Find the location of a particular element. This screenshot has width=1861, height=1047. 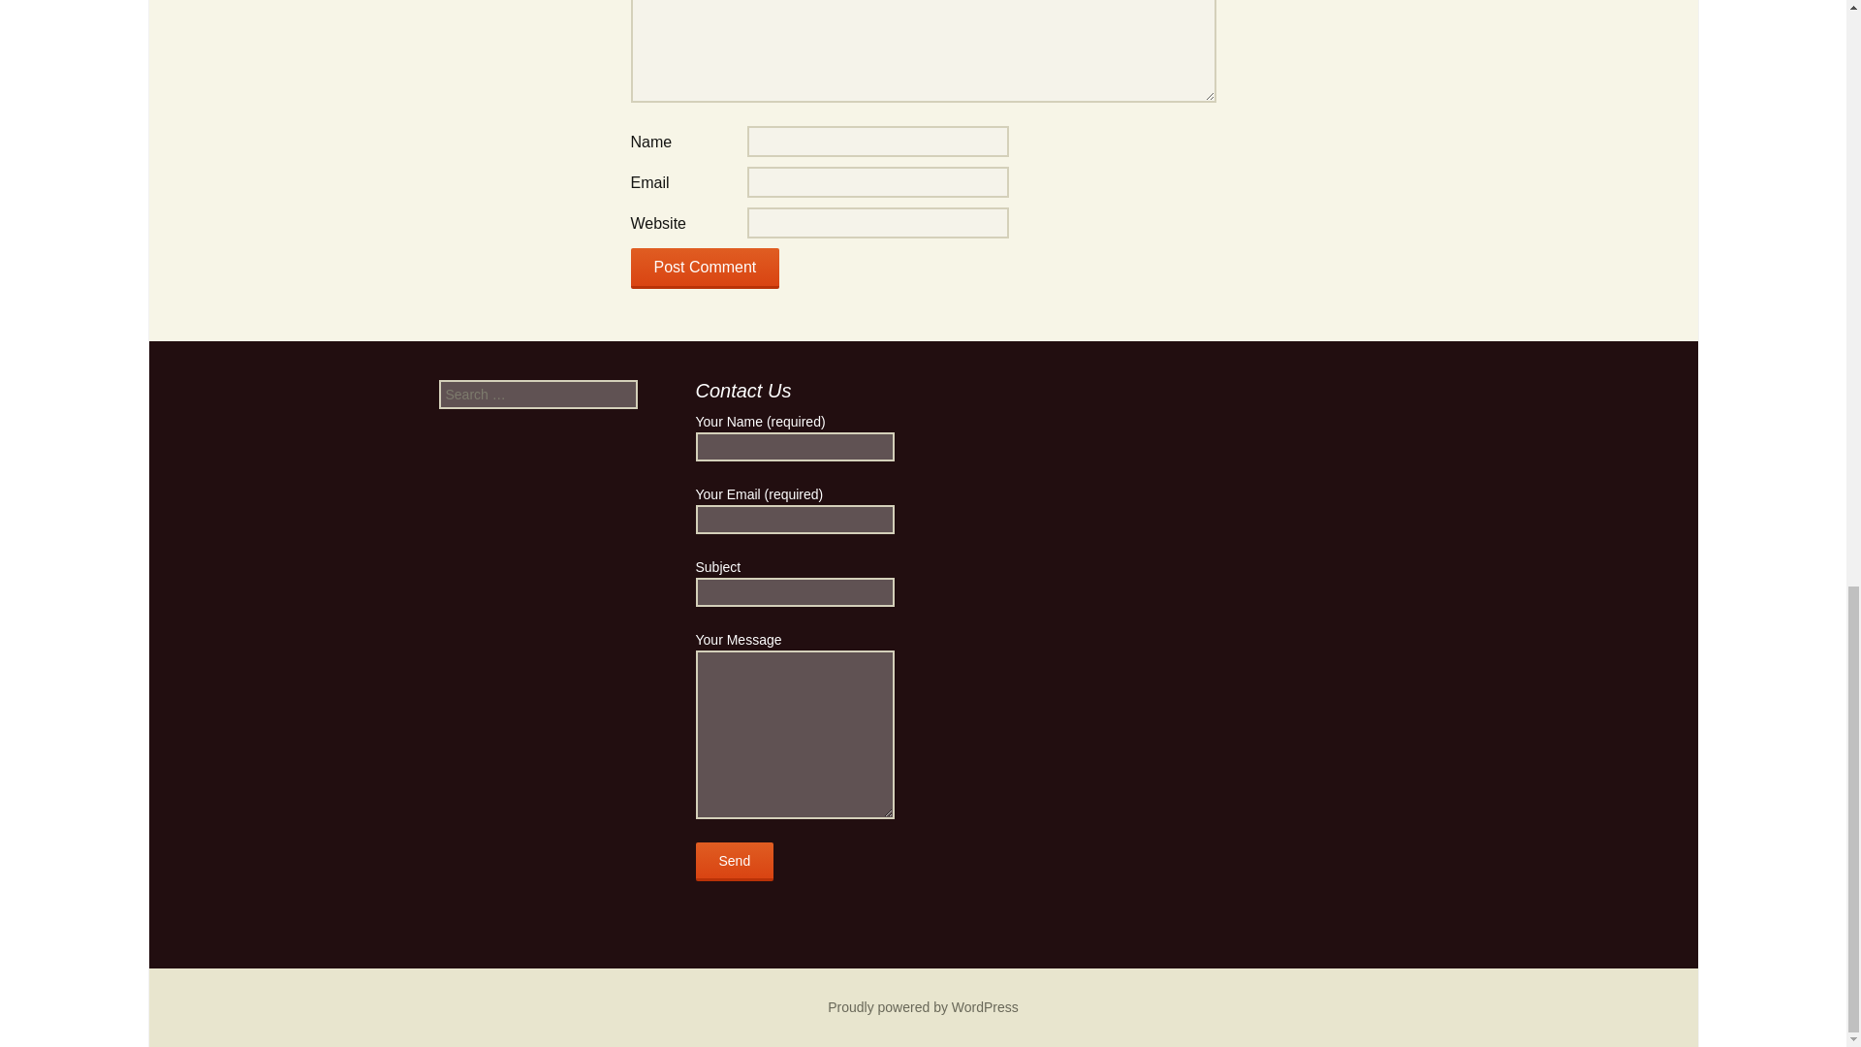

Post Comment is located at coordinates (705, 268).